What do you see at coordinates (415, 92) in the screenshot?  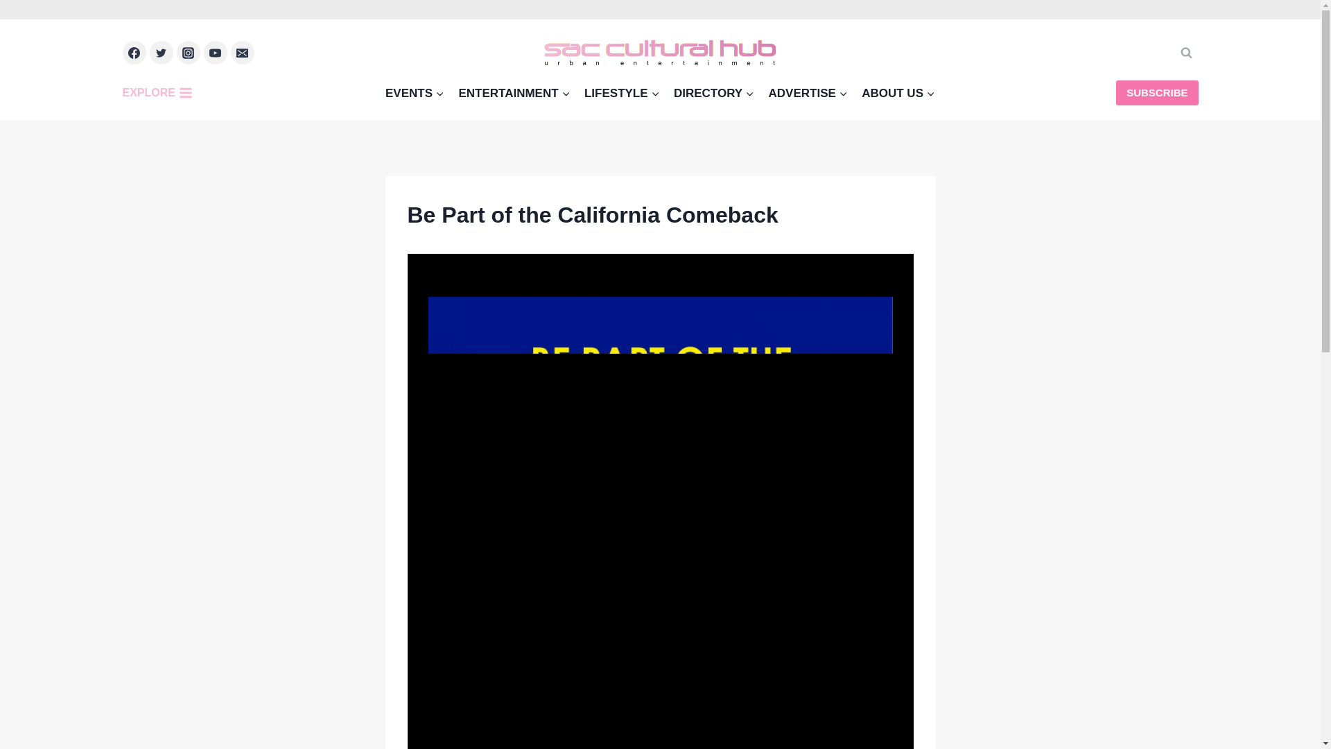 I see `EVENTS` at bounding box center [415, 92].